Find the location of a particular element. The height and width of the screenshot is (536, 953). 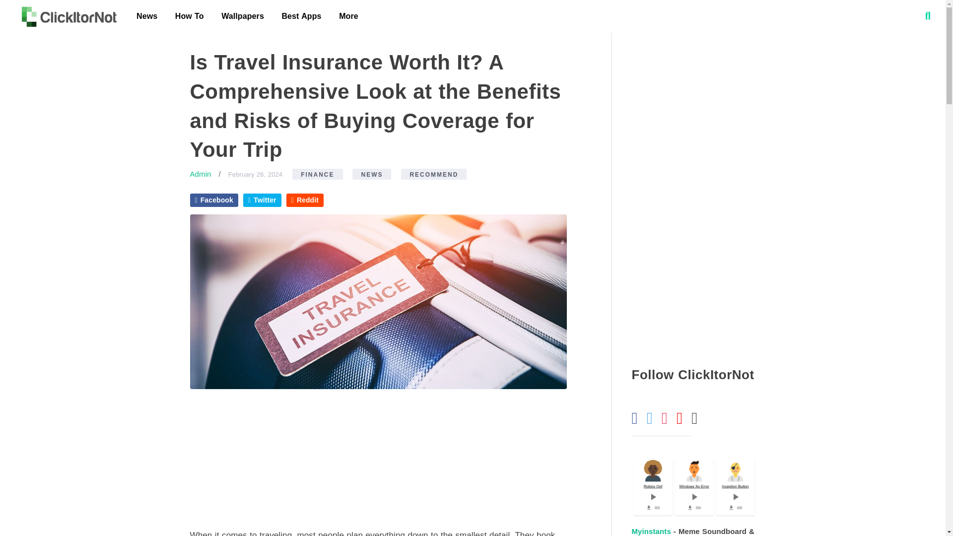

Twitter is located at coordinates (262, 200).